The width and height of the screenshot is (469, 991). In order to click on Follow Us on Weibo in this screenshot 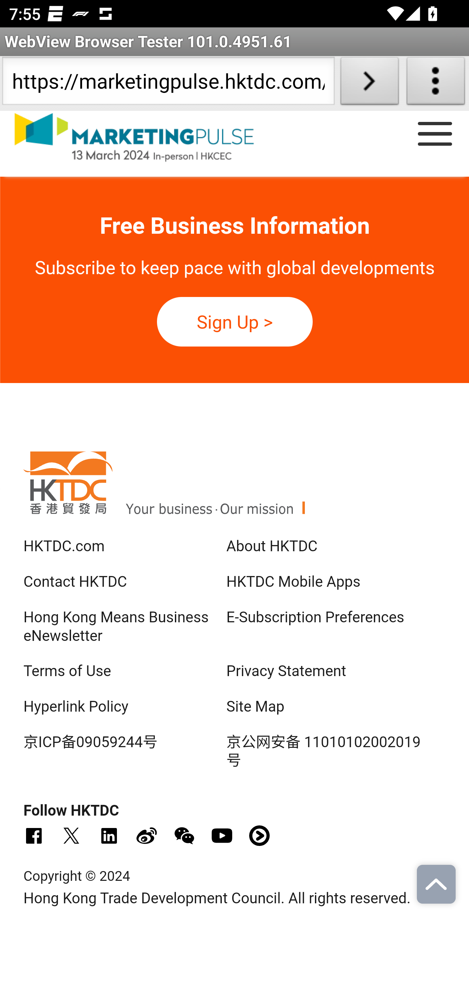, I will do `click(146, 836)`.